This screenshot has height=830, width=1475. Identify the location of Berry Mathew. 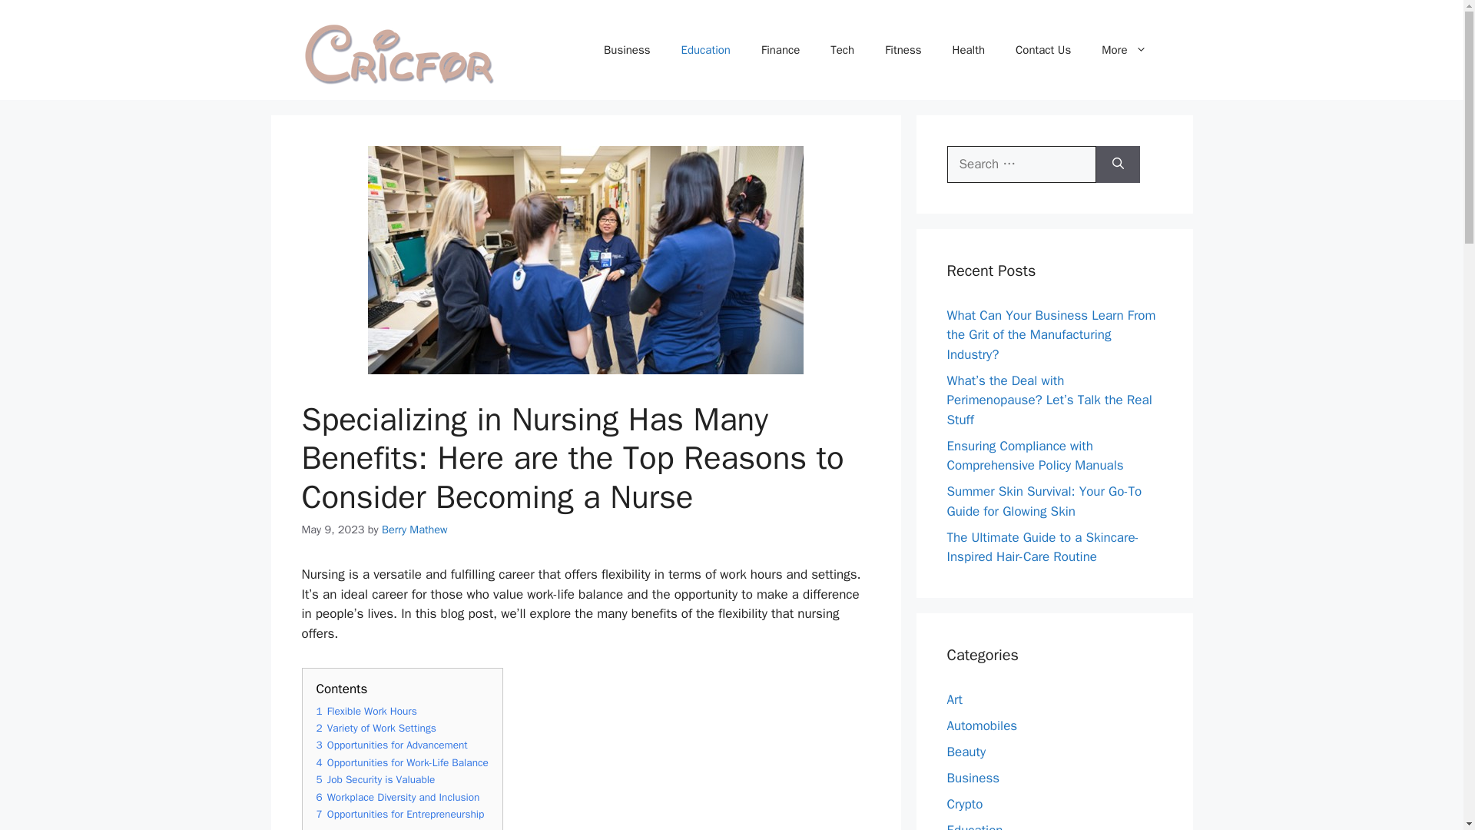
(415, 529).